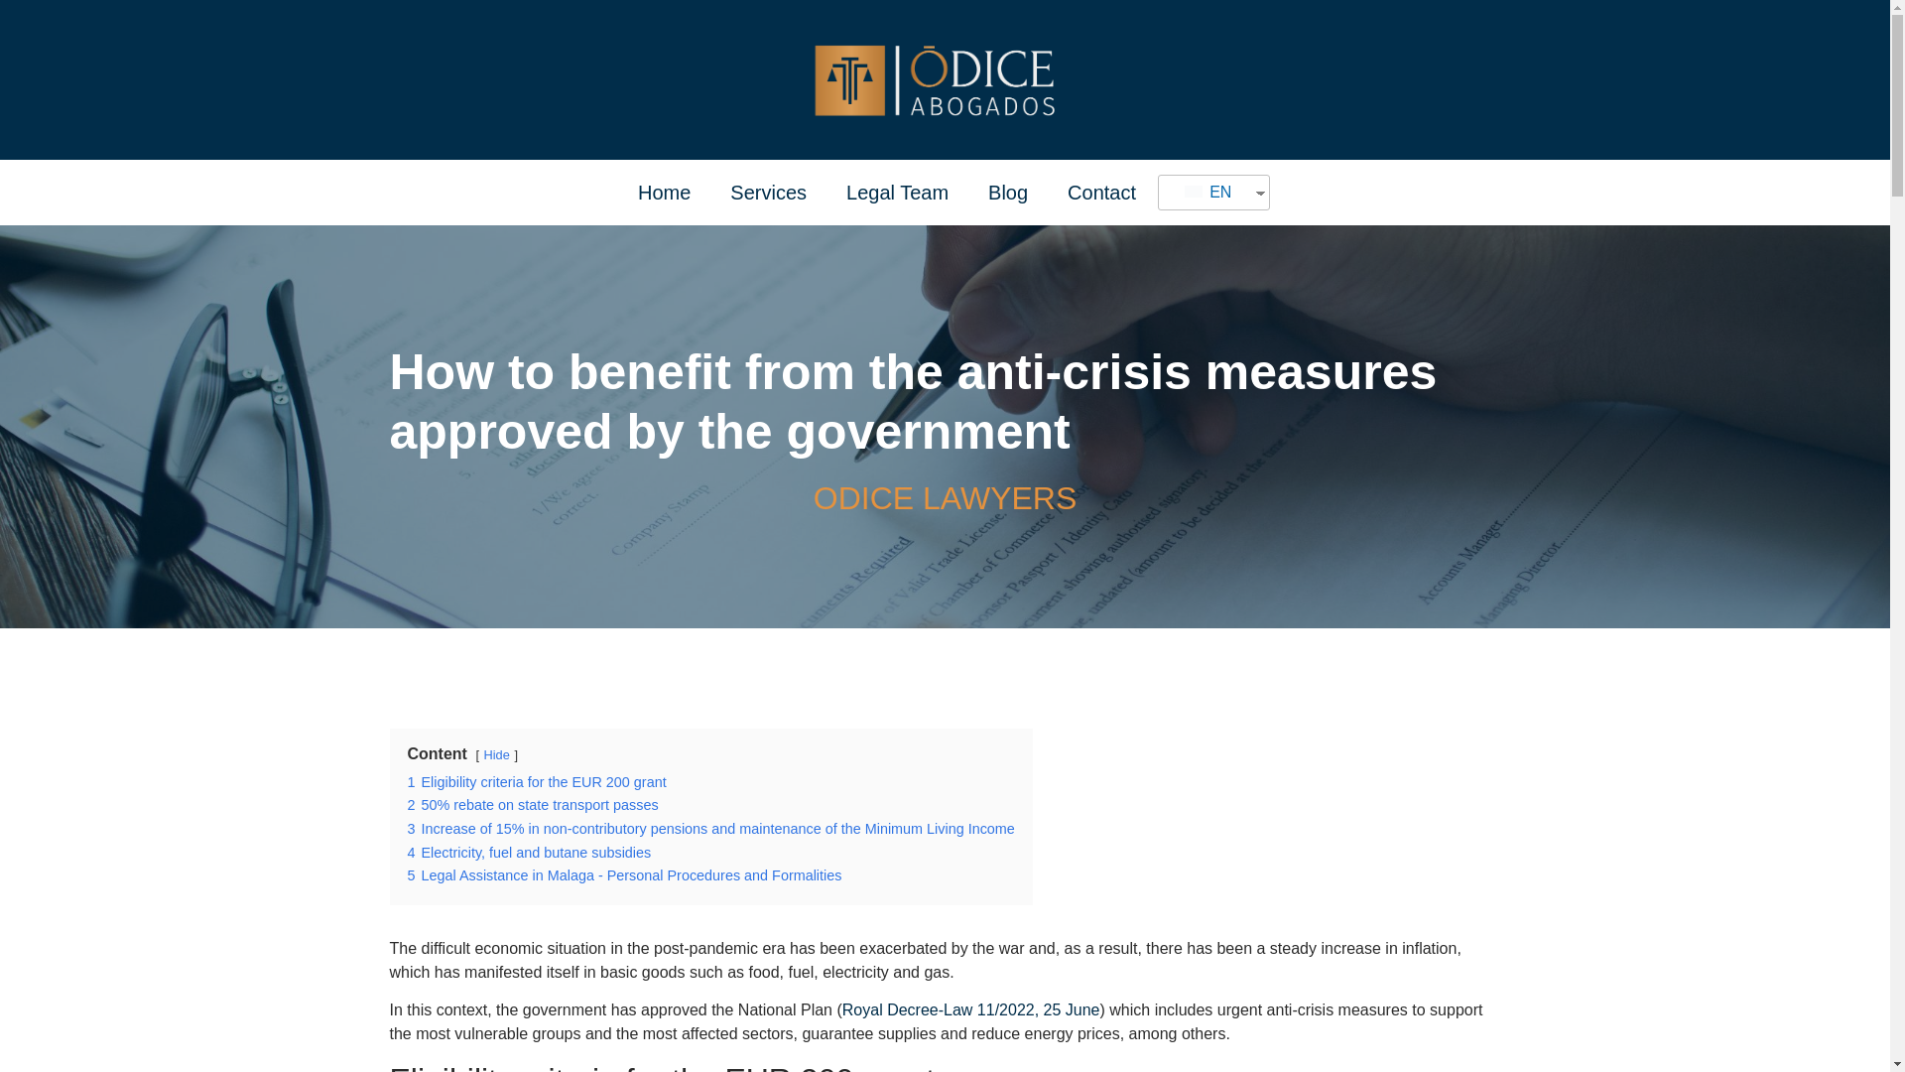 This screenshot has width=1905, height=1072. Describe the element at coordinates (536, 781) in the screenshot. I see `1 Eligibility criteria for the EUR 200 grant` at that location.